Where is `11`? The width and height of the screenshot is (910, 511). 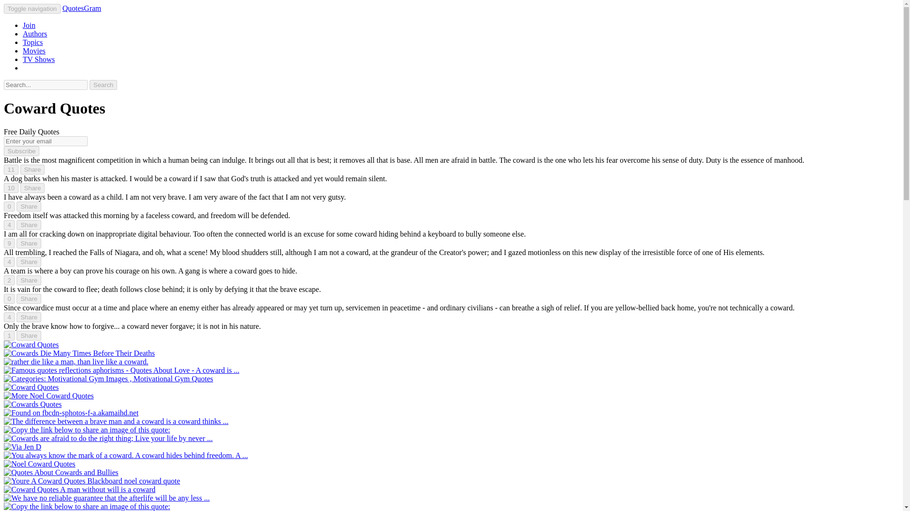 11 is located at coordinates (10, 169).